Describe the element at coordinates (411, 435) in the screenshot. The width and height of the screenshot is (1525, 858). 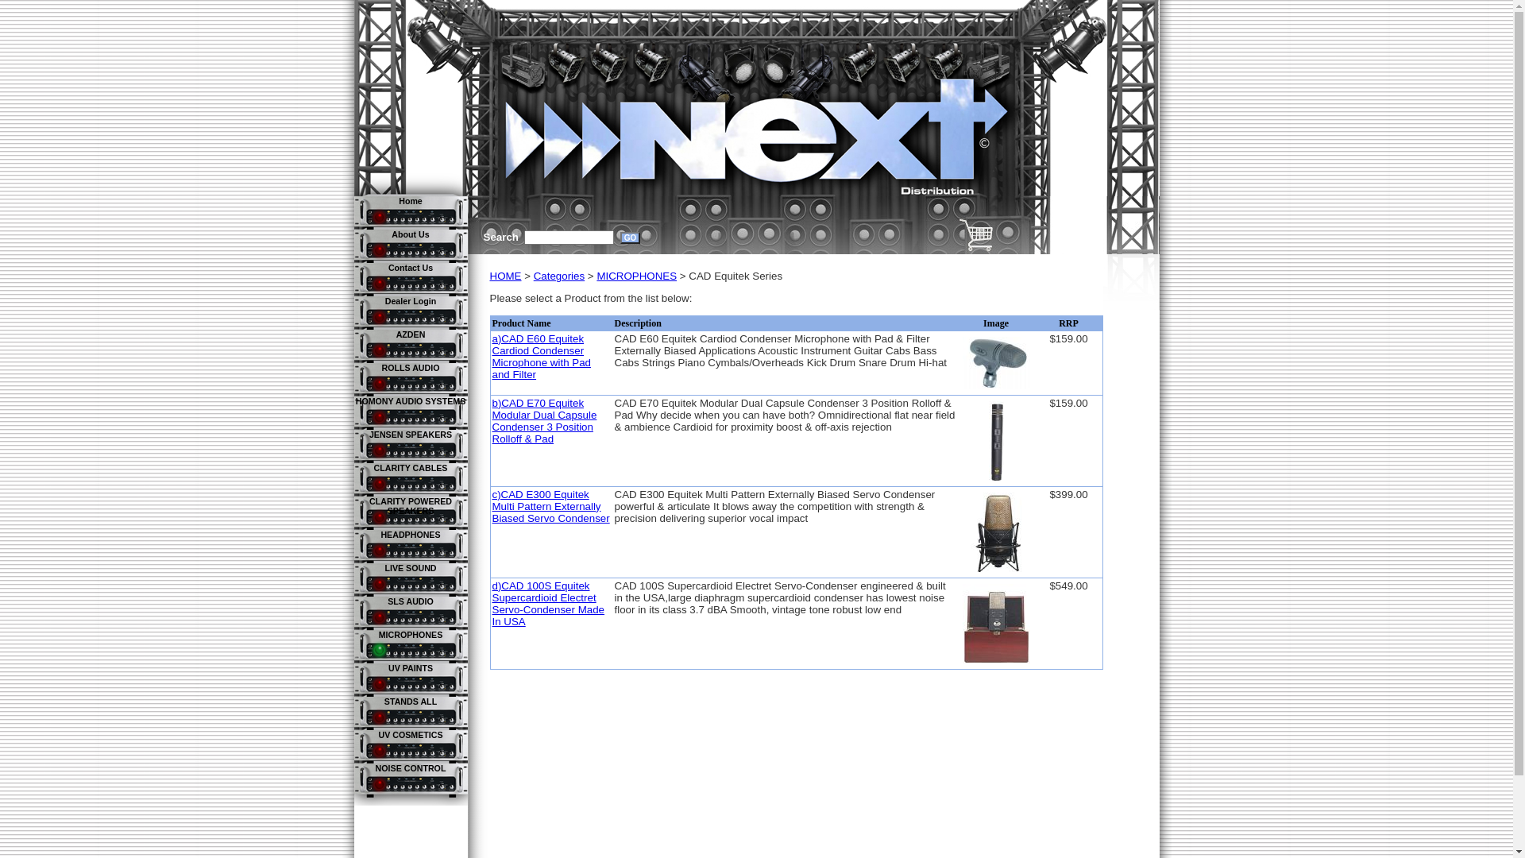
I see `JENSEN SPEAKERS` at that location.